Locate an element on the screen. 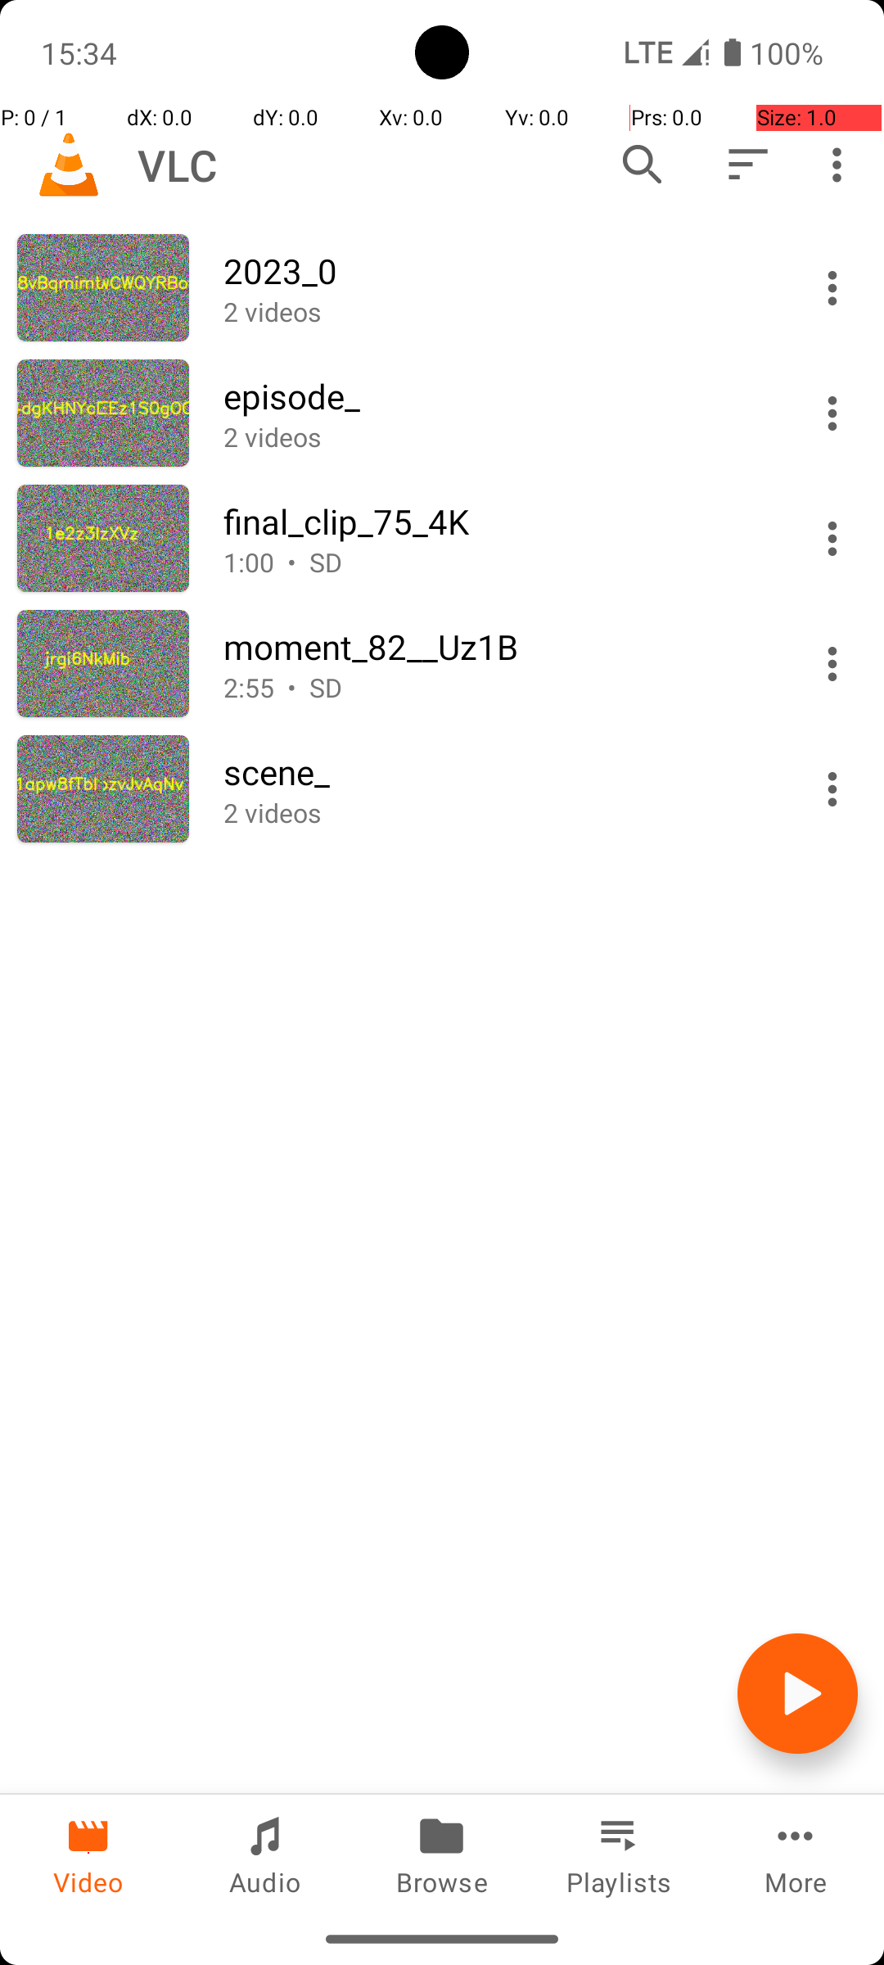 This screenshot has width=884, height=1965. 1:00  •  SD is located at coordinates (498, 562).